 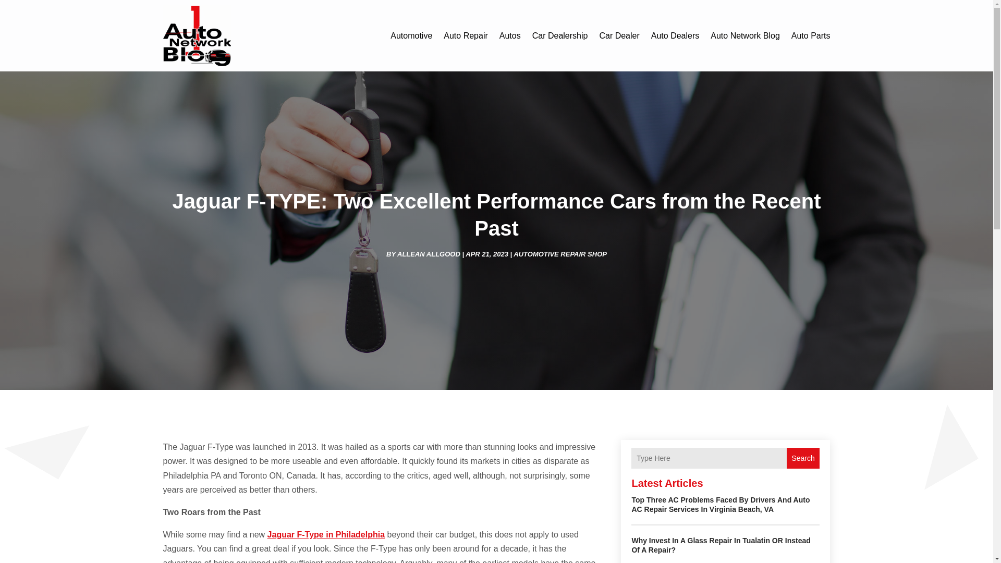 I want to click on AUTOMOTIVE REPAIR SHOP, so click(x=560, y=253).